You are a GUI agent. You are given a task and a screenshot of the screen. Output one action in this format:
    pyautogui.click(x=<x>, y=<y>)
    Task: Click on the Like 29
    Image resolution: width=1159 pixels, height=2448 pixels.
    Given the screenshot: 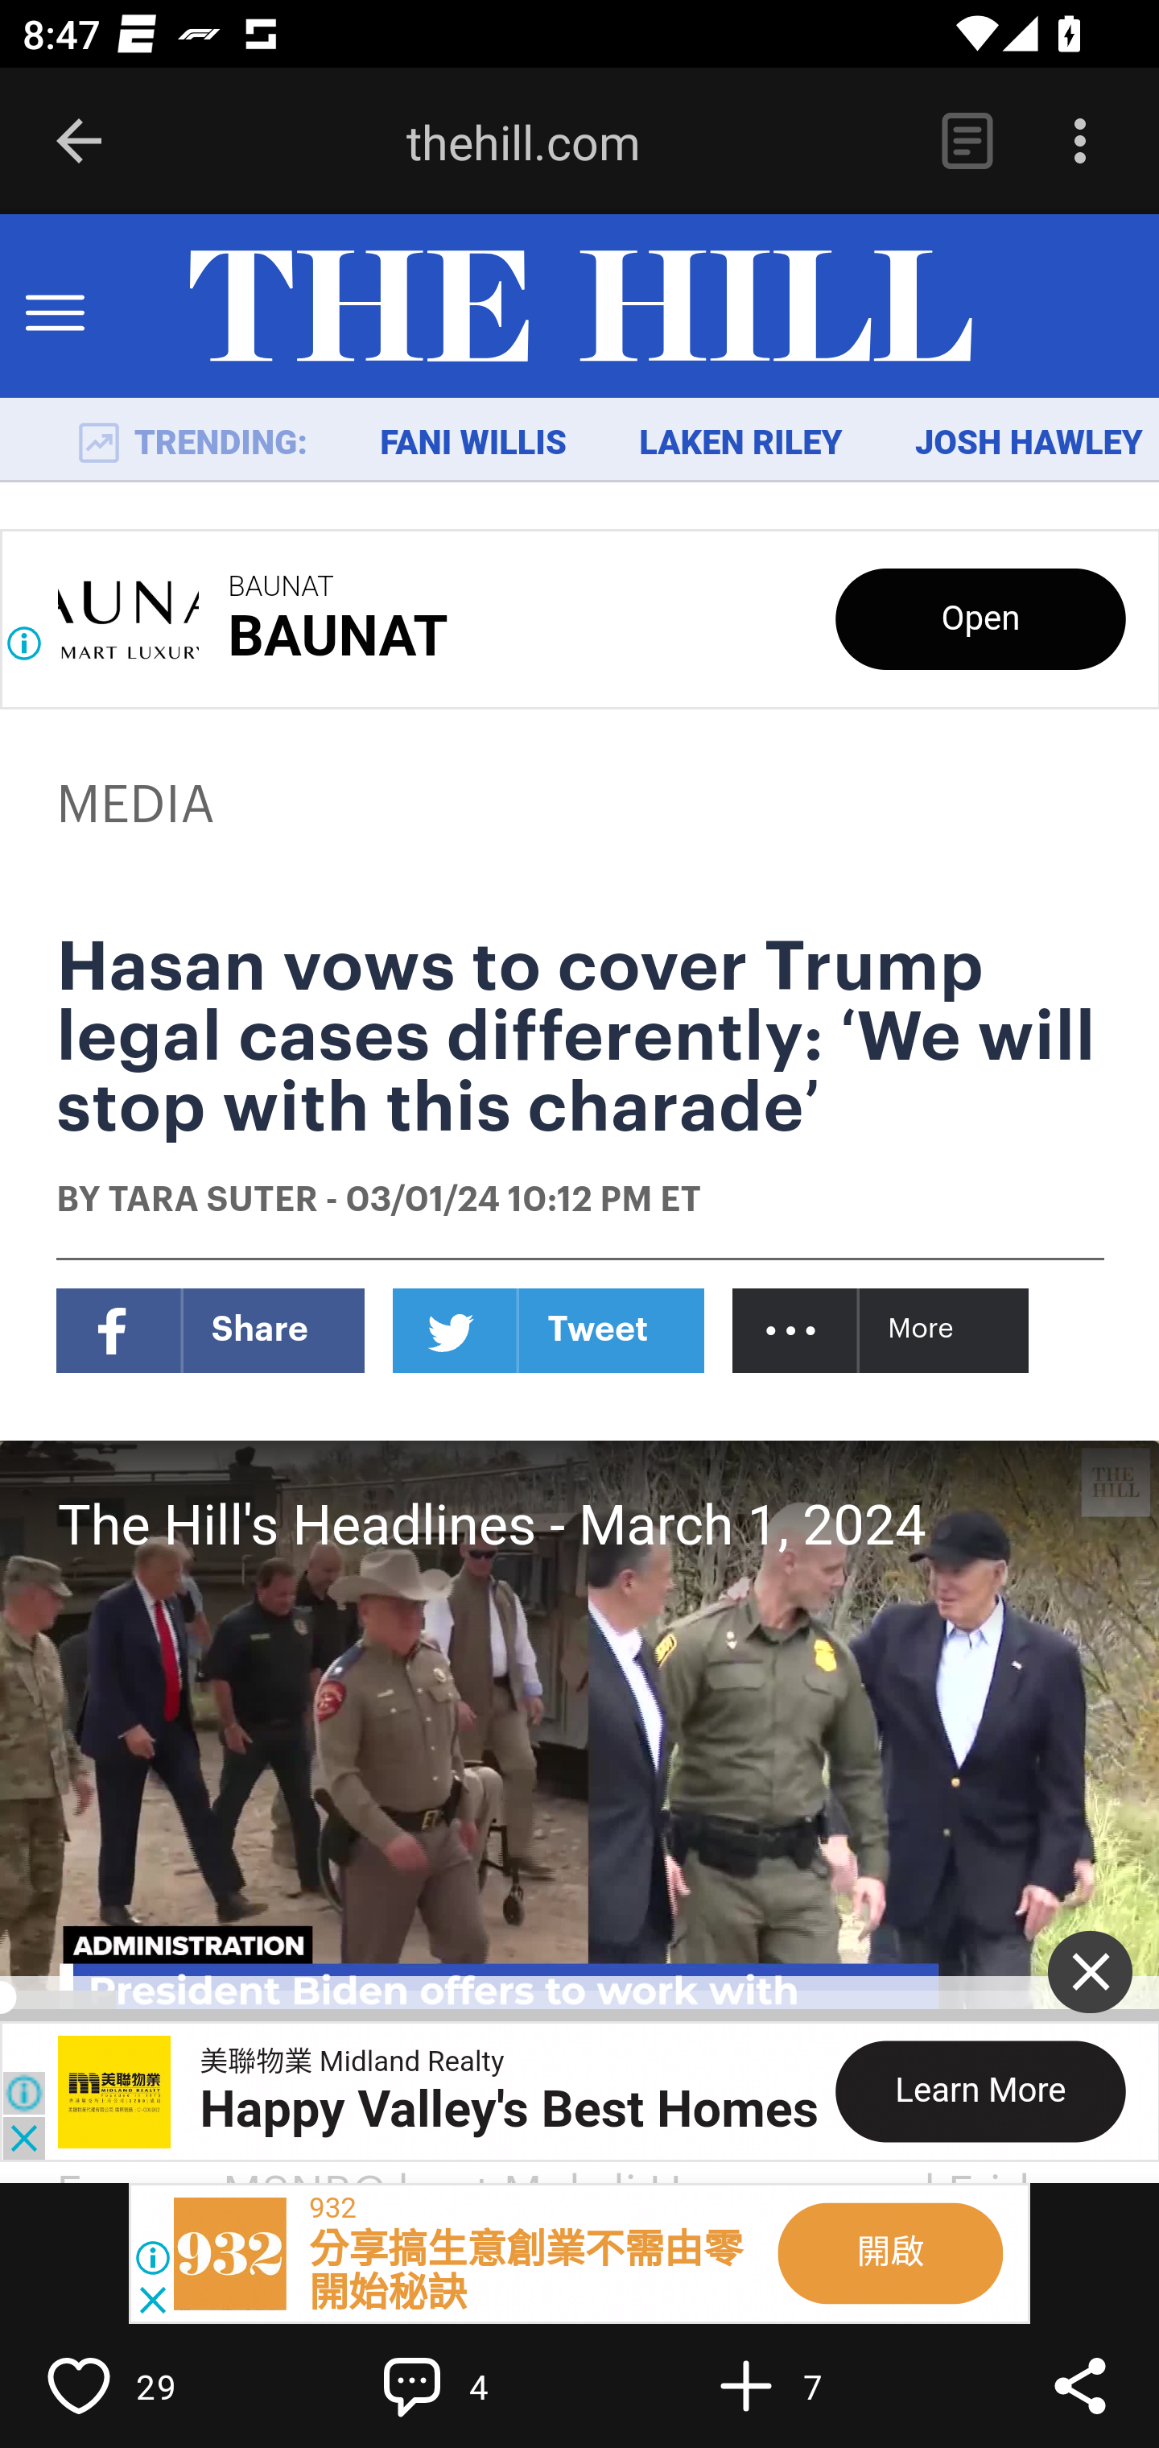 What is the action you would take?
    pyautogui.click(x=146, y=2385)
    